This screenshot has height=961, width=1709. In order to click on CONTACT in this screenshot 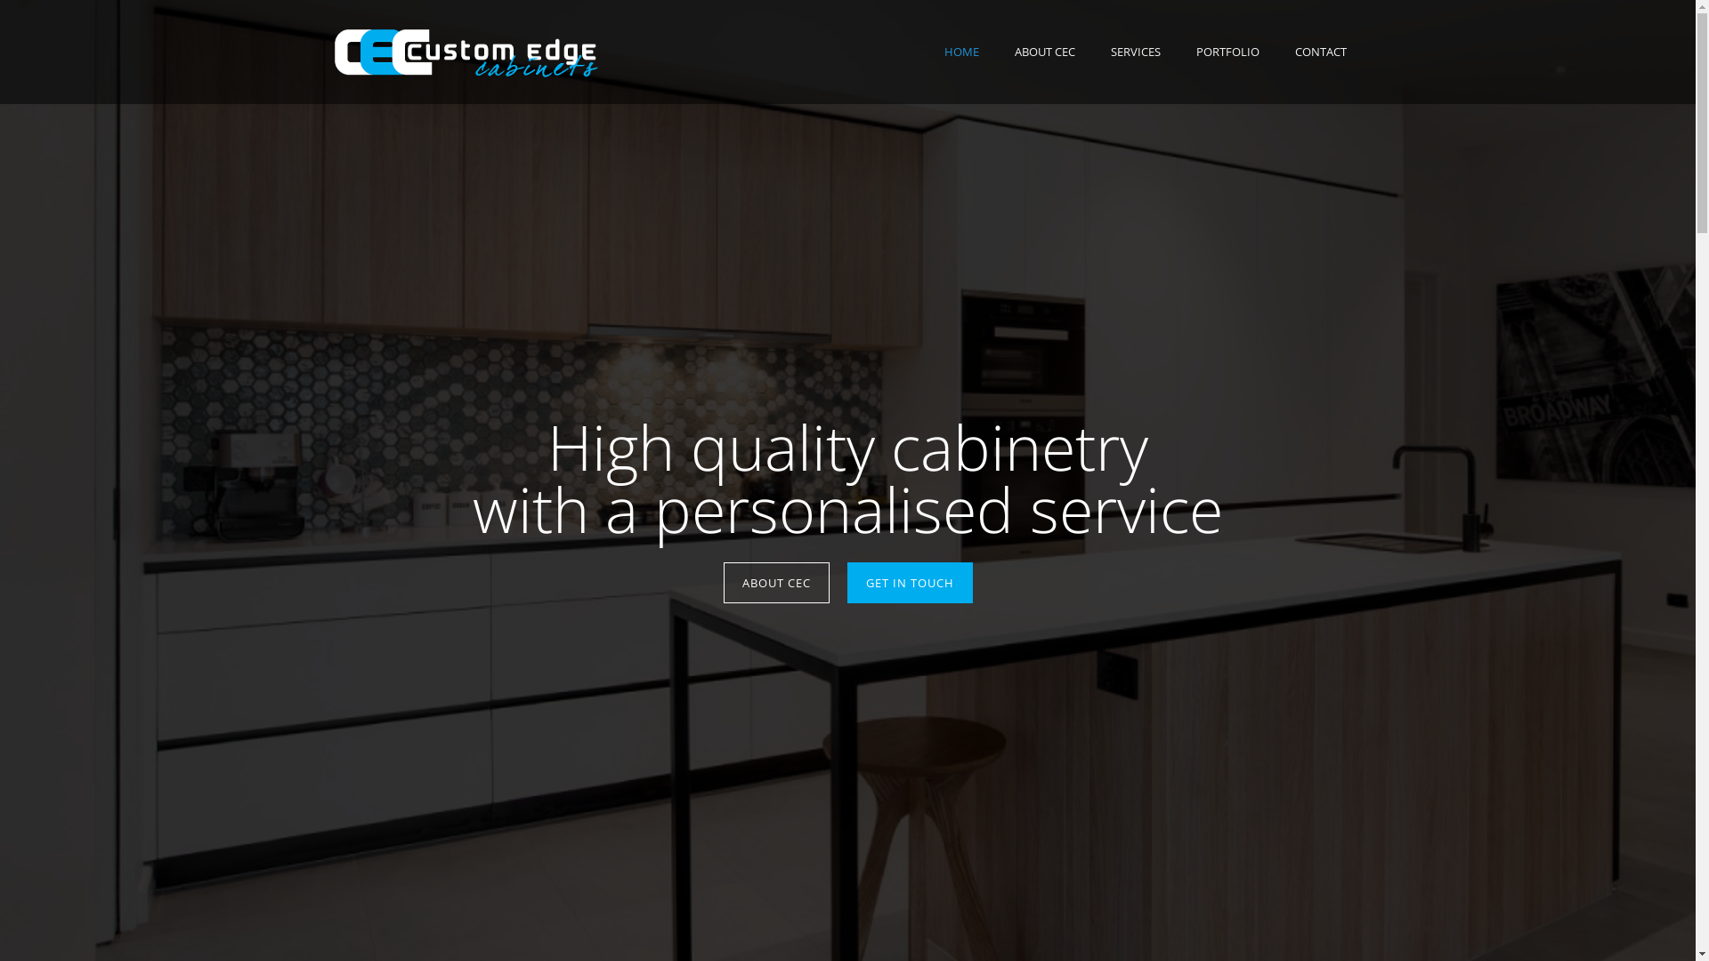, I will do `click(1320, 52)`.